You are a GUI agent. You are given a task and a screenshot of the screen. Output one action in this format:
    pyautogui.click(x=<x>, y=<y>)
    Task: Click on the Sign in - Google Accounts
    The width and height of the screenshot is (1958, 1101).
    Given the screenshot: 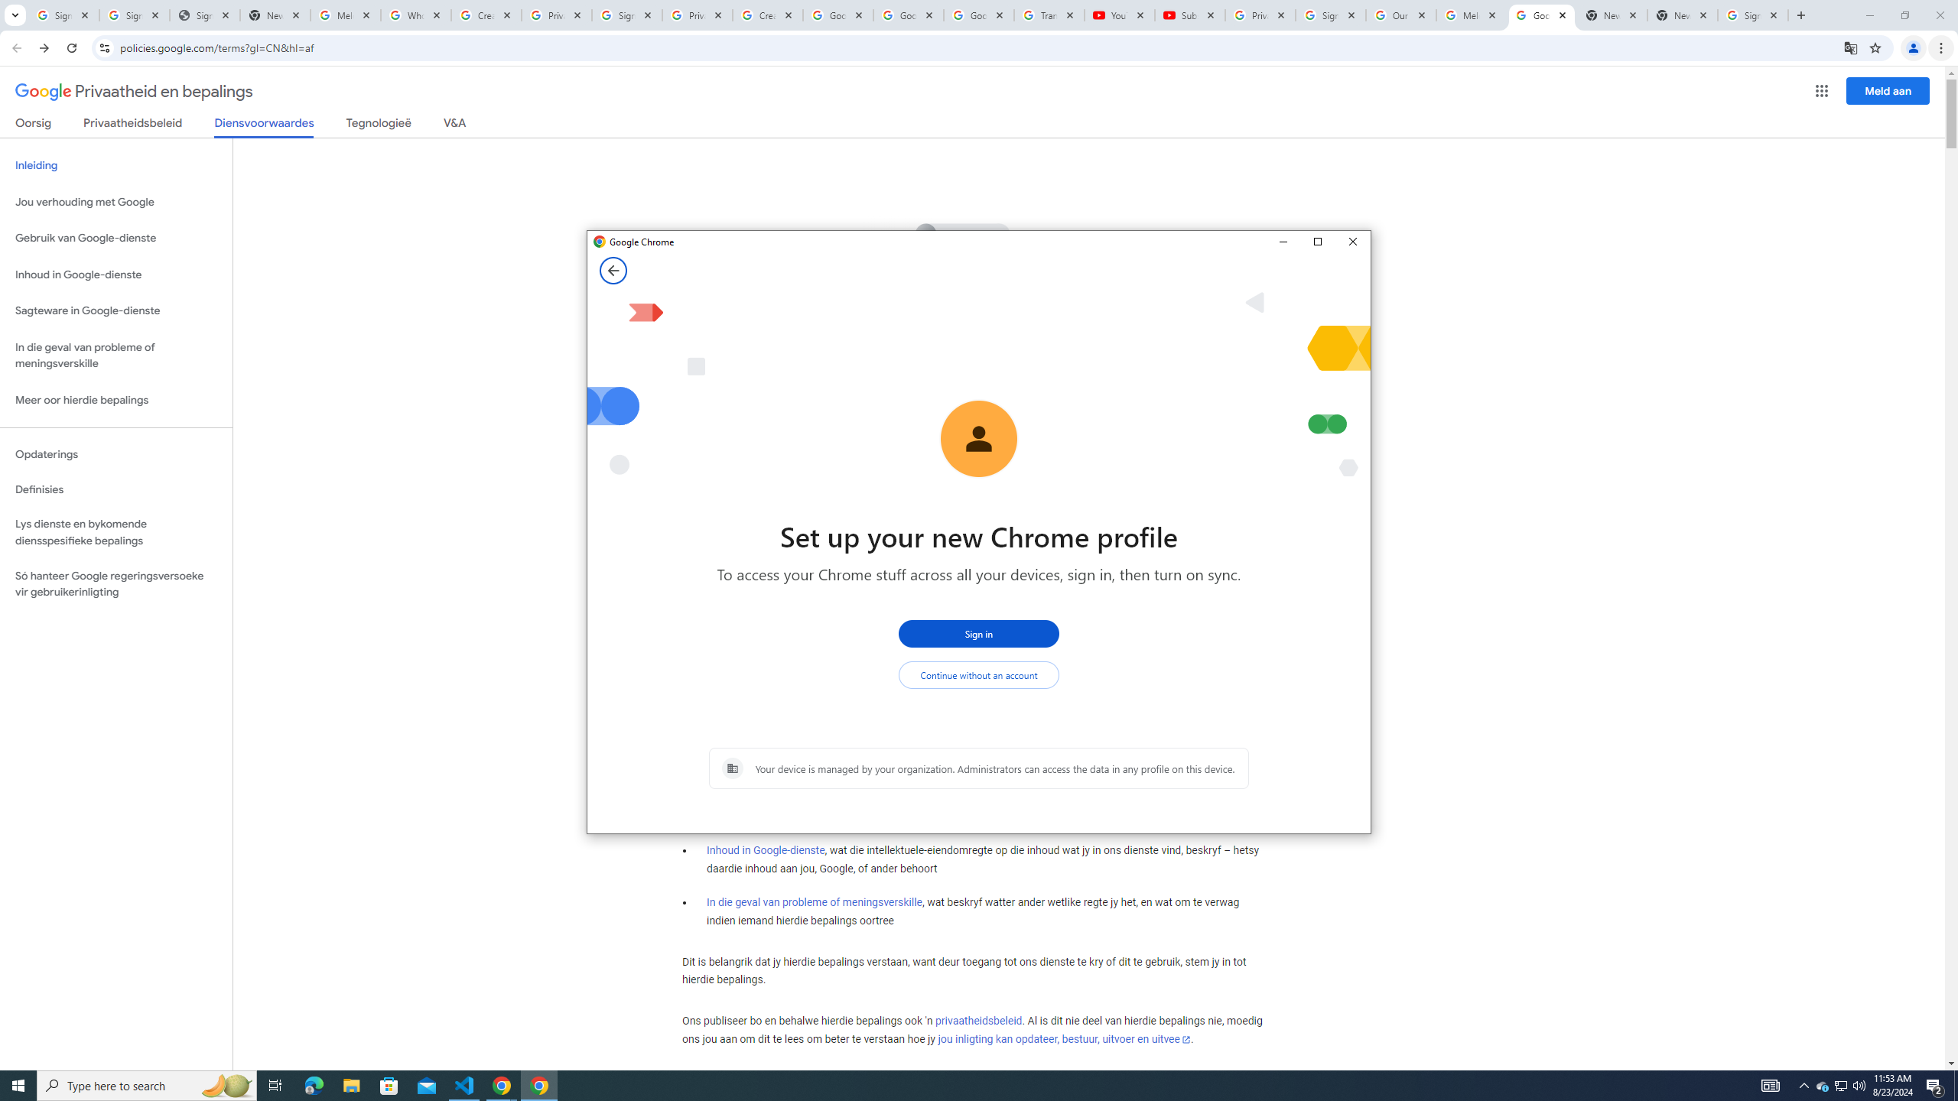 What is the action you would take?
    pyautogui.click(x=1330, y=15)
    